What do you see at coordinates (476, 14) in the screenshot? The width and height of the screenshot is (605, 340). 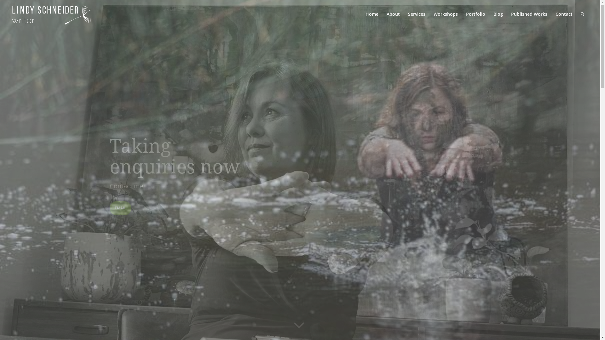 I see `Portfolio` at bounding box center [476, 14].